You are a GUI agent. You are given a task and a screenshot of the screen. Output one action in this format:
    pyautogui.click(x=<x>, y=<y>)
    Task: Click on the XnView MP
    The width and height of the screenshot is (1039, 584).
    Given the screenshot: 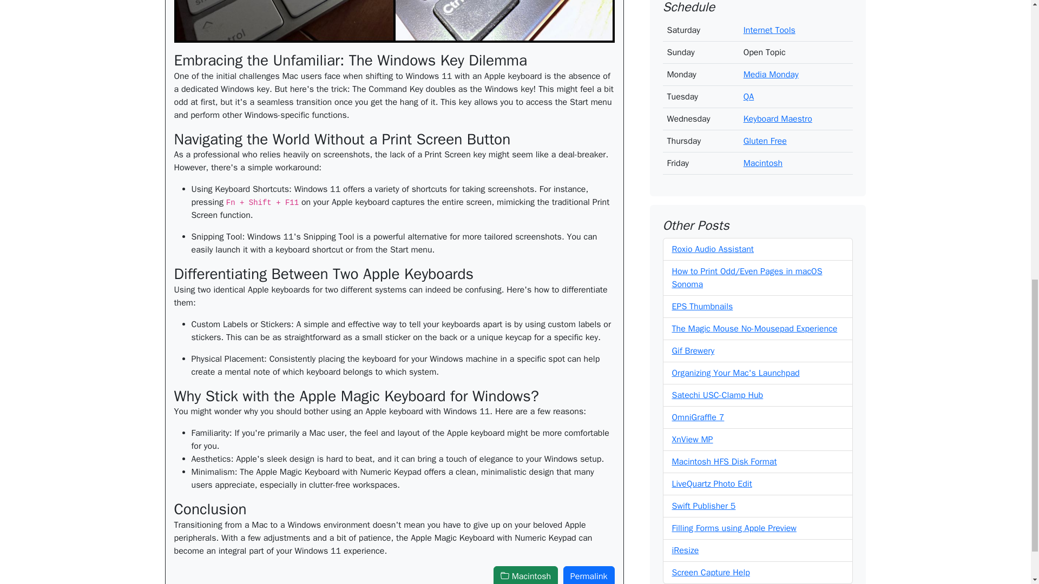 What is the action you would take?
    pyautogui.click(x=693, y=244)
    